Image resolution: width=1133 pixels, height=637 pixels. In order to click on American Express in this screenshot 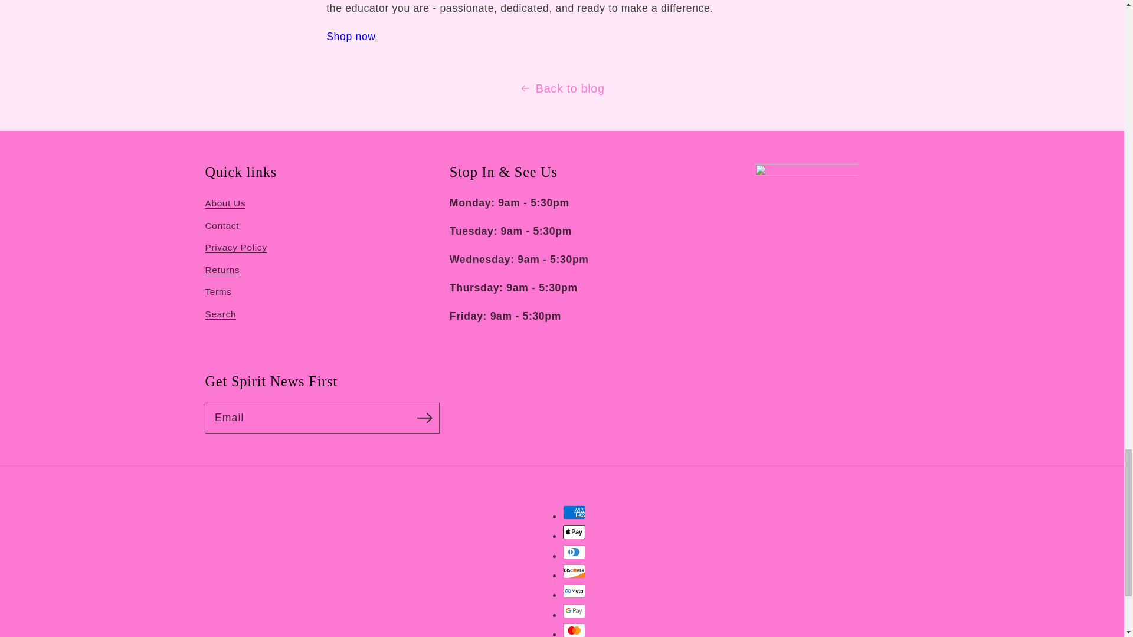, I will do `click(574, 513)`.